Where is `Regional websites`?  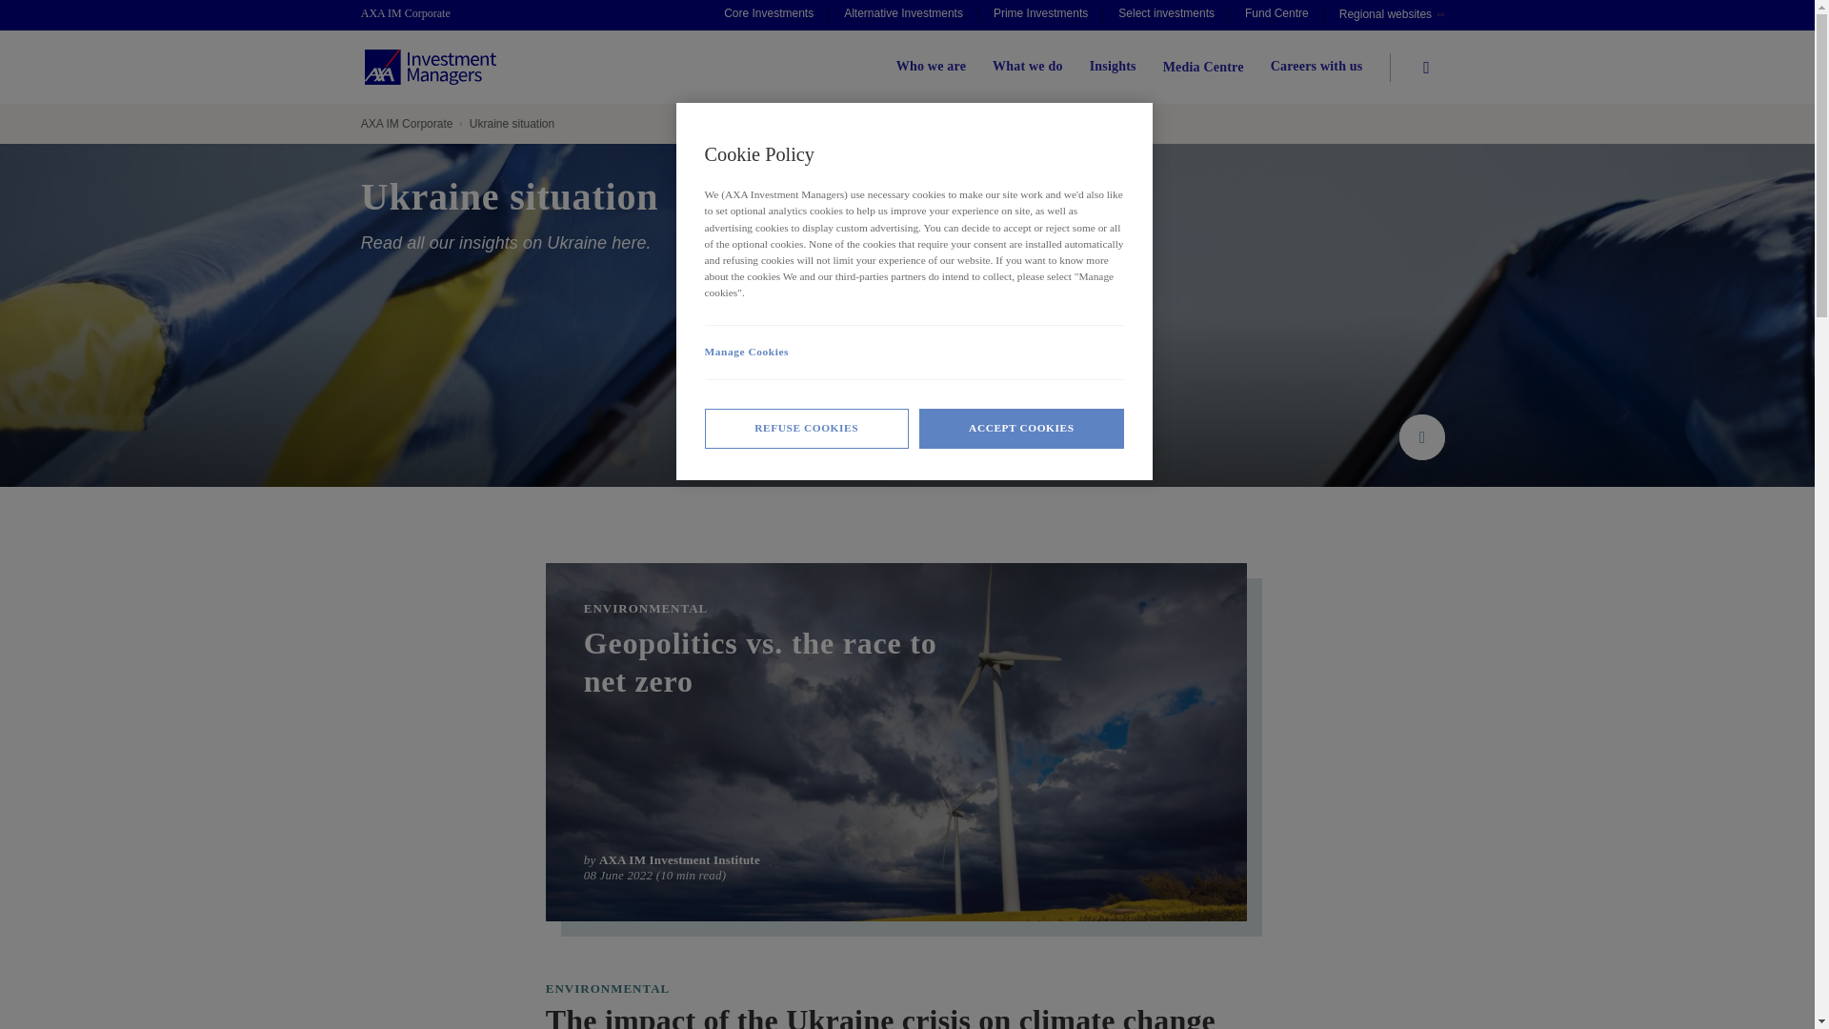
Regional websites is located at coordinates (1391, 15).